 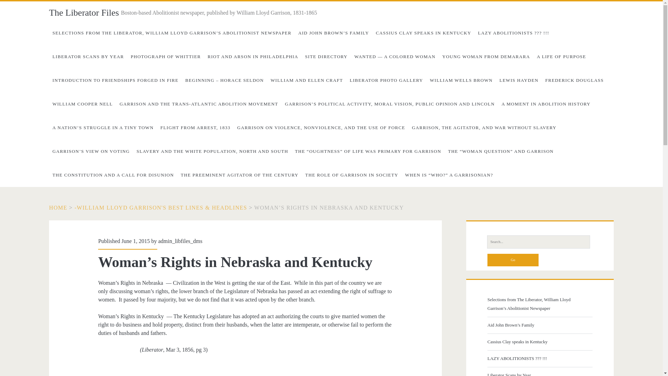 I want to click on WILLIAM WELLS BROWN, so click(x=461, y=80).